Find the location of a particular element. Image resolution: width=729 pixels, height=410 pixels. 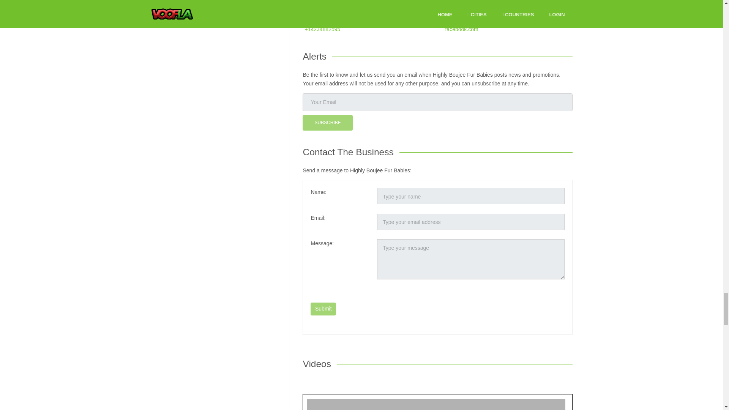

SUBSCRIBE is located at coordinates (327, 388).